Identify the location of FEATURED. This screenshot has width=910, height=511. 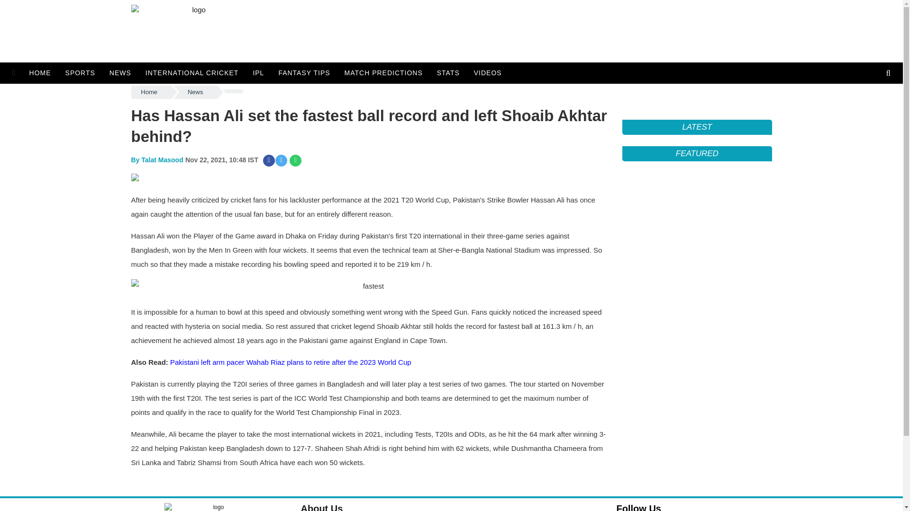
(697, 153).